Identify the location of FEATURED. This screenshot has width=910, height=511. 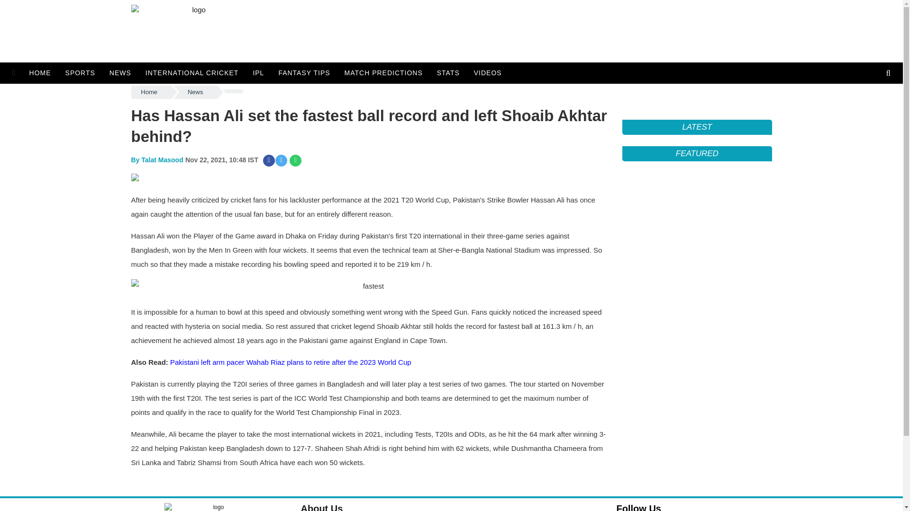
(697, 153).